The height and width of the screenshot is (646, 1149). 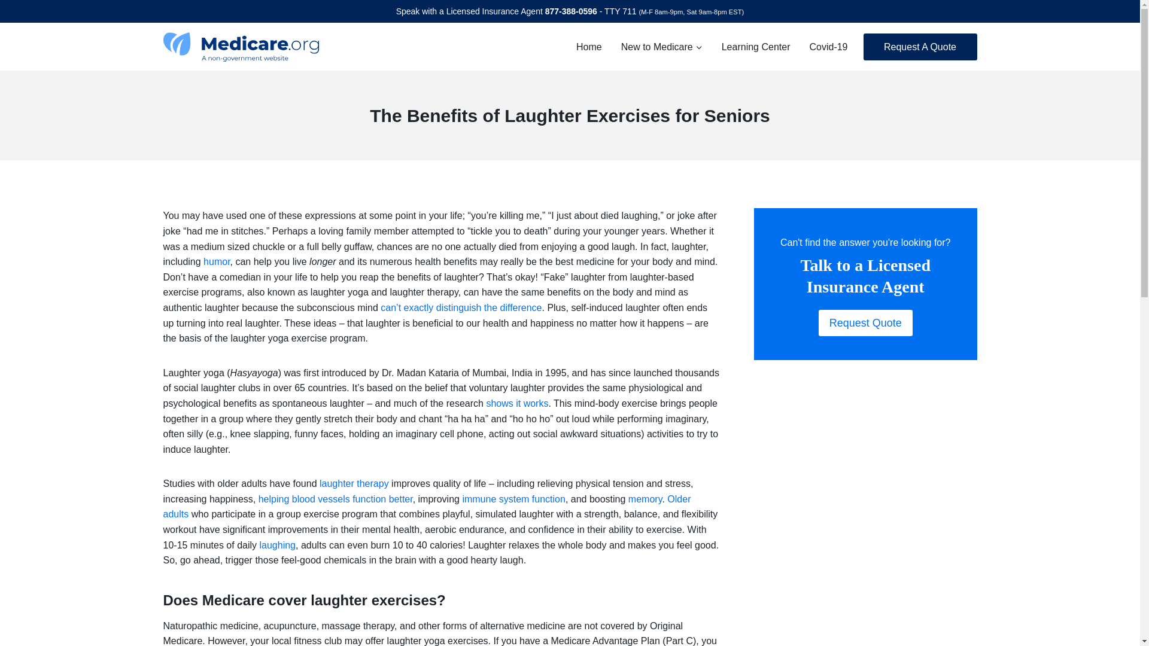 What do you see at coordinates (517, 403) in the screenshot?
I see `shows it works` at bounding box center [517, 403].